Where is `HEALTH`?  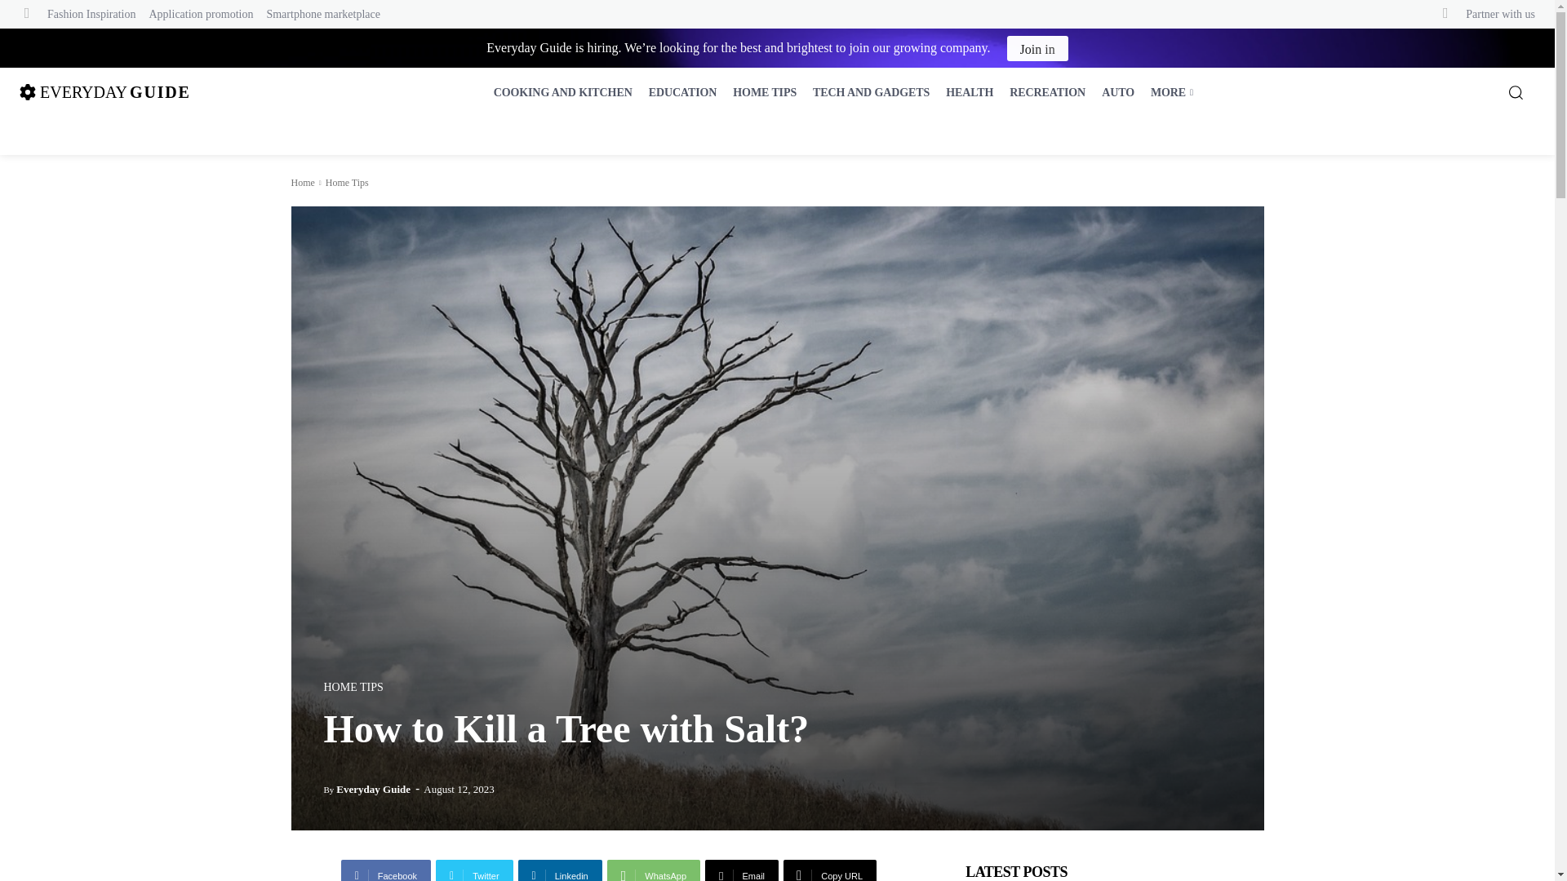 HEALTH is located at coordinates (969, 93).